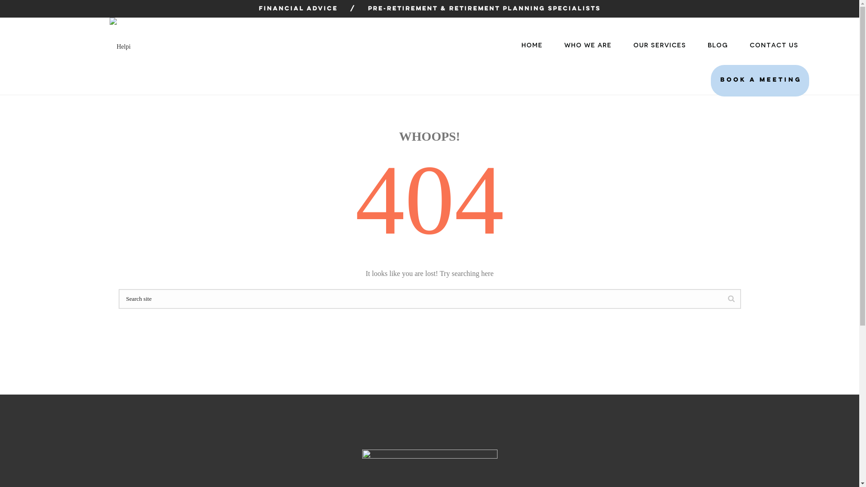  I want to click on Helping people live their best financial life., so click(120, 47).